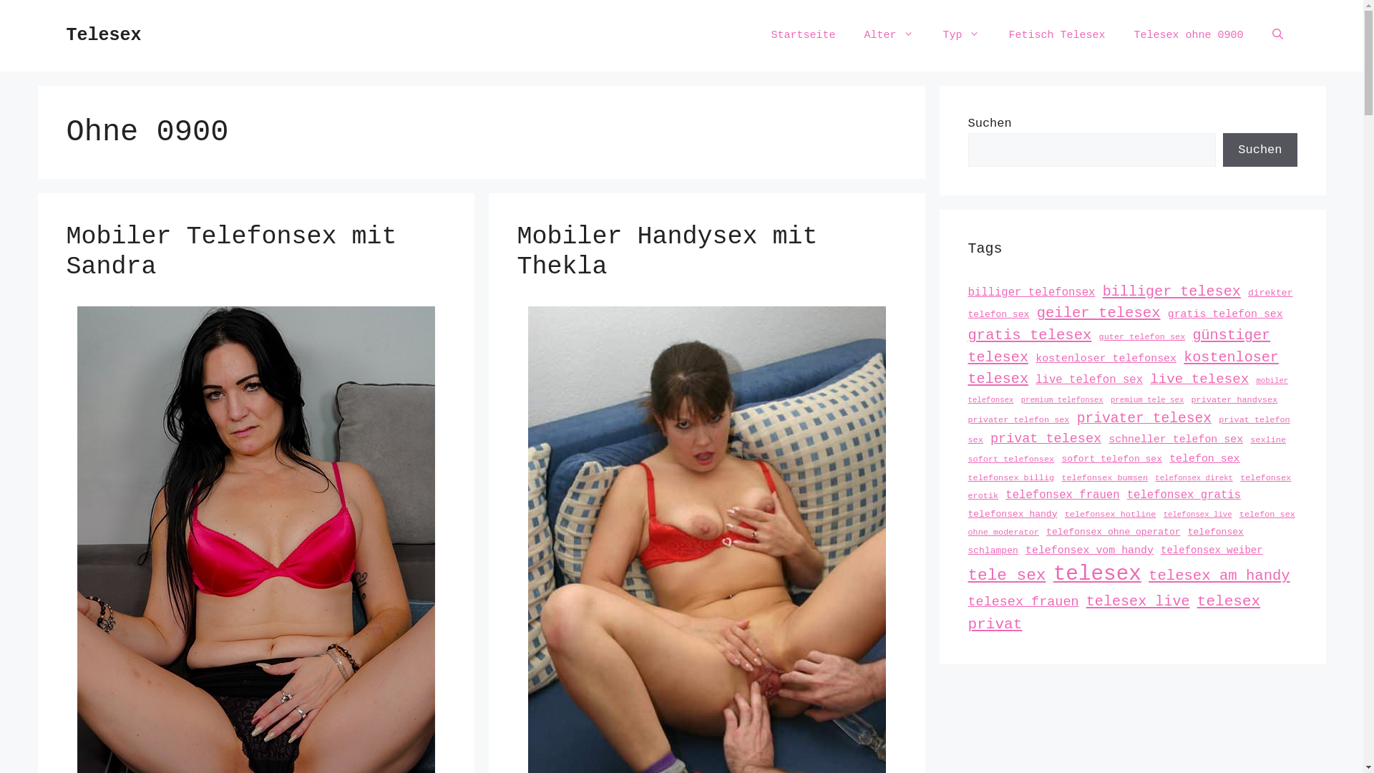 Image resolution: width=1374 pixels, height=773 pixels. I want to click on billiger telesex, so click(1172, 292).